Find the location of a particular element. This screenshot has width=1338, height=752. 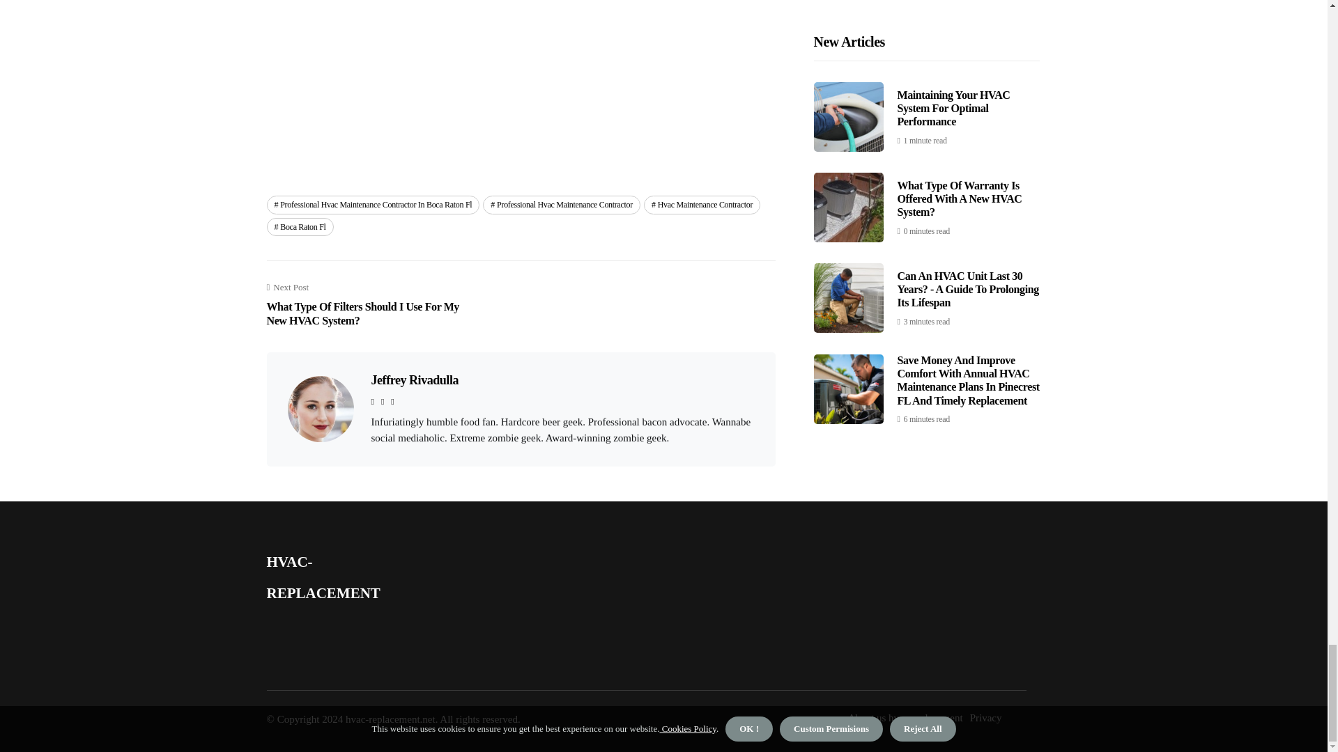

Professional Hvac Maintenance Contractor In Boca Raton Fl is located at coordinates (372, 204).